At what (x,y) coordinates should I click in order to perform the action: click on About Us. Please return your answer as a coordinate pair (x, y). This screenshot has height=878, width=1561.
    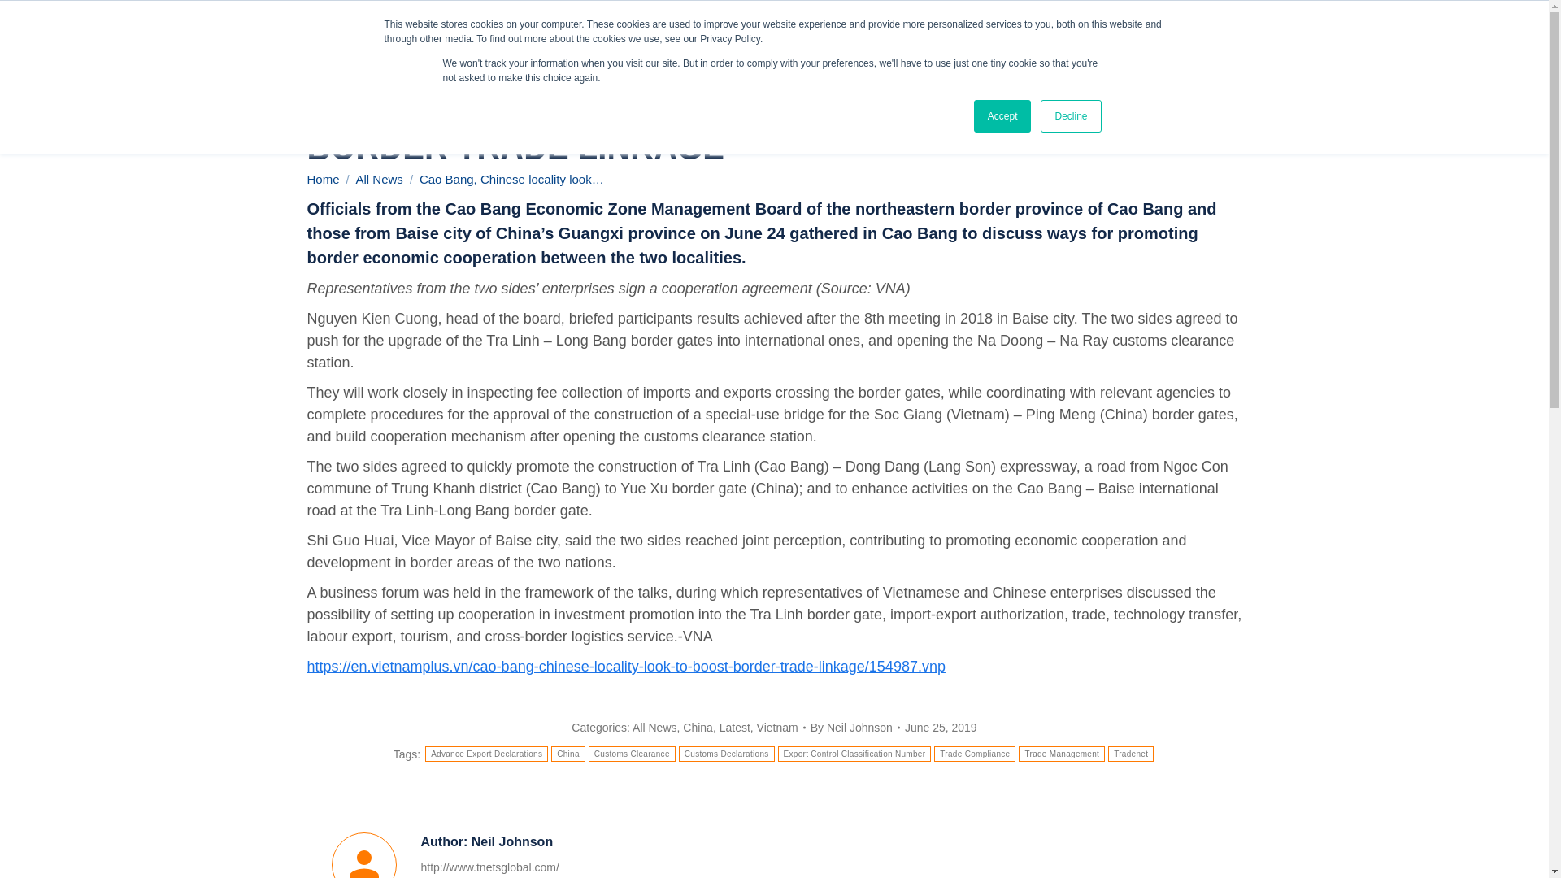
    Looking at the image, I should click on (966, 41).